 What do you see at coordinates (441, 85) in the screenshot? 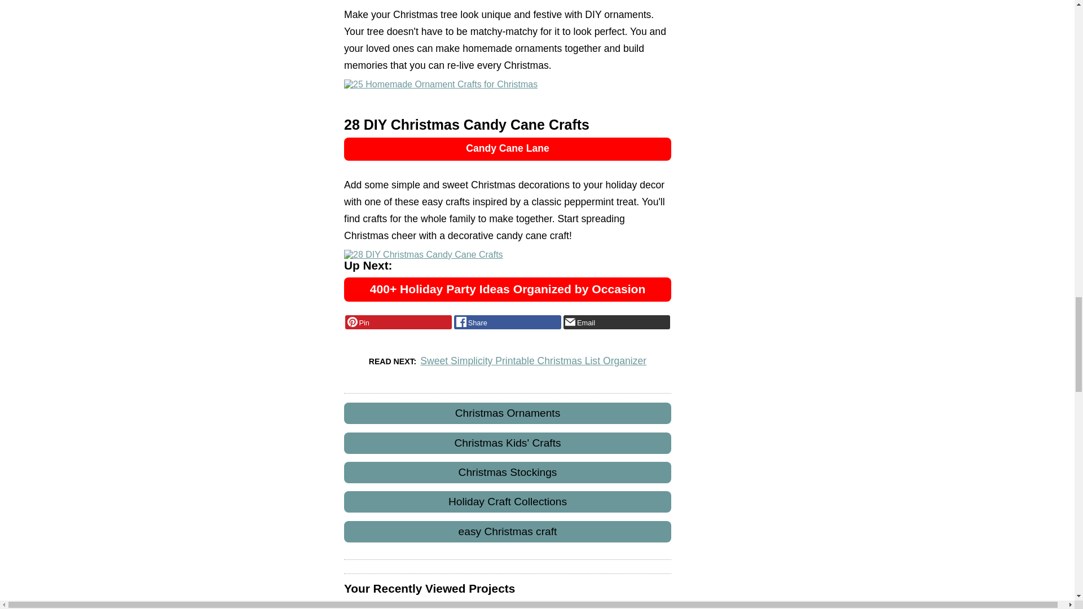
I see `25 Homemade Ornament Crafts for Christmas` at bounding box center [441, 85].